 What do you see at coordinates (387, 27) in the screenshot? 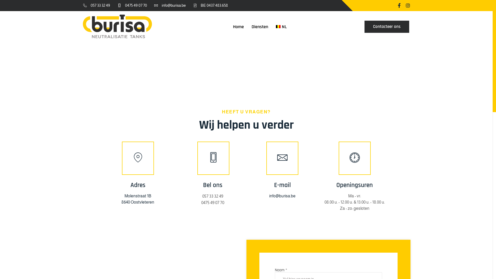
I see `Contacteer ons` at bounding box center [387, 27].